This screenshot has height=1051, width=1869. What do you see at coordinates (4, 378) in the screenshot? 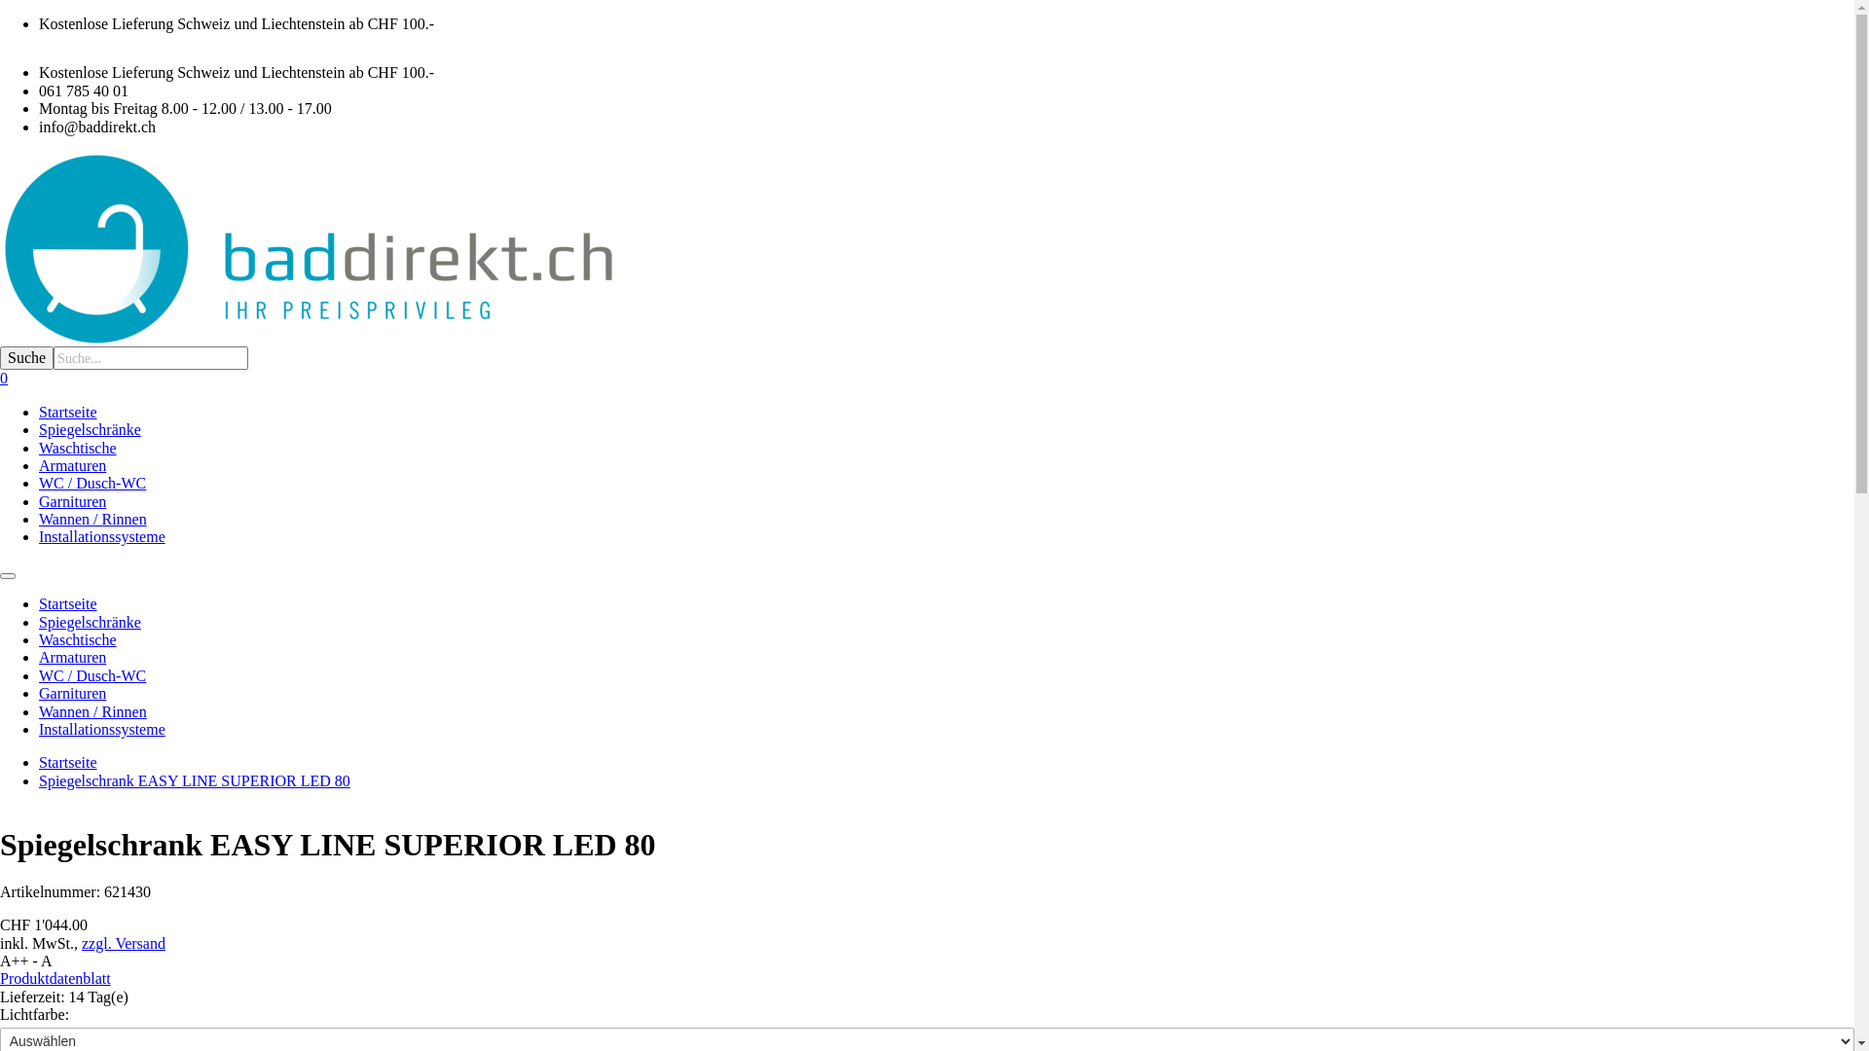
I see `Warenkorb anzeigen. Sie haben 0 Artikel im Warenkorb.
0` at bounding box center [4, 378].